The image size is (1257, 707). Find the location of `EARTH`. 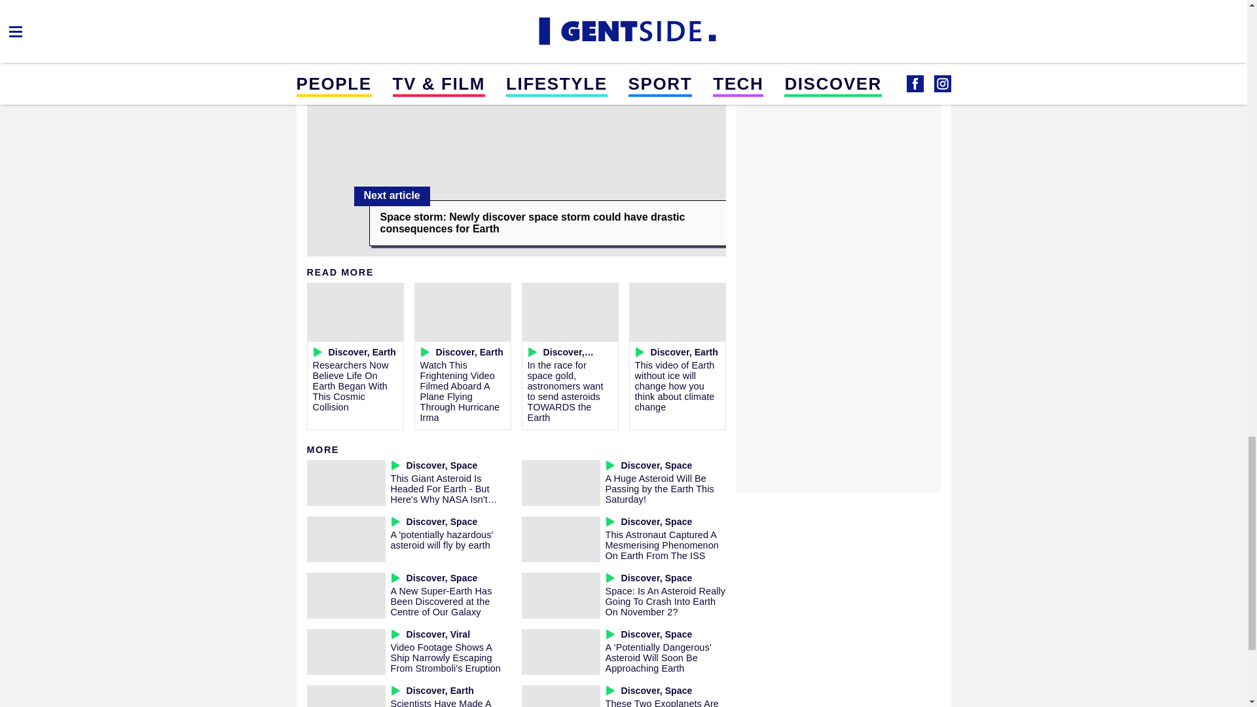

EARTH is located at coordinates (326, 5).